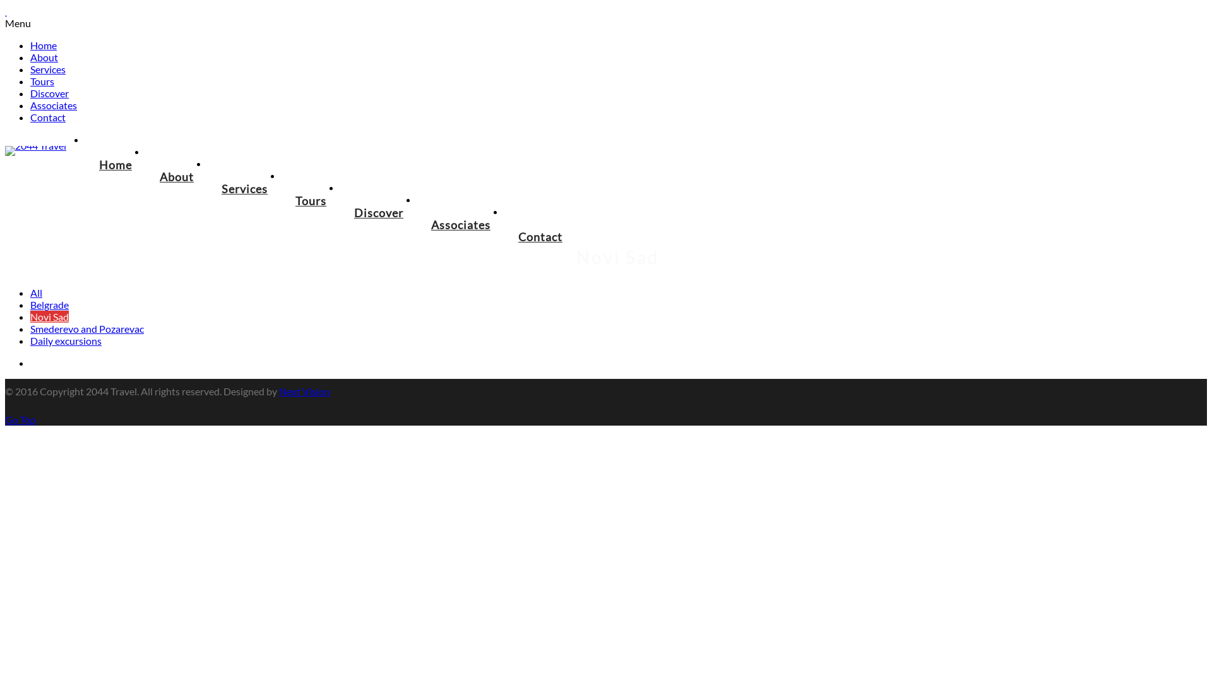 The image size is (1212, 682). What do you see at coordinates (177, 177) in the screenshot?
I see `About` at bounding box center [177, 177].